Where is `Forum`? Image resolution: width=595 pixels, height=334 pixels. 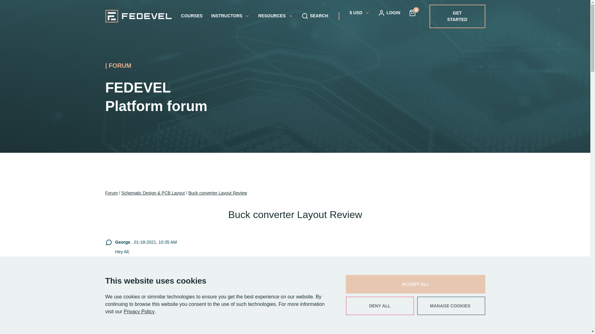
Forum is located at coordinates (112, 193).